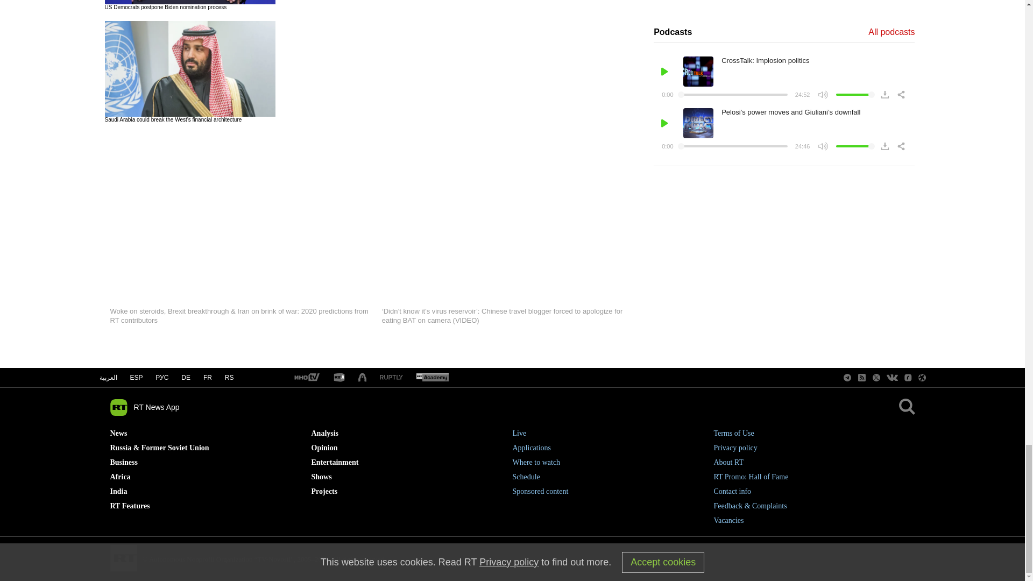 Image resolution: width=1033 pixels, height=581 pixels. I want to click on RT , so click(306, 378).